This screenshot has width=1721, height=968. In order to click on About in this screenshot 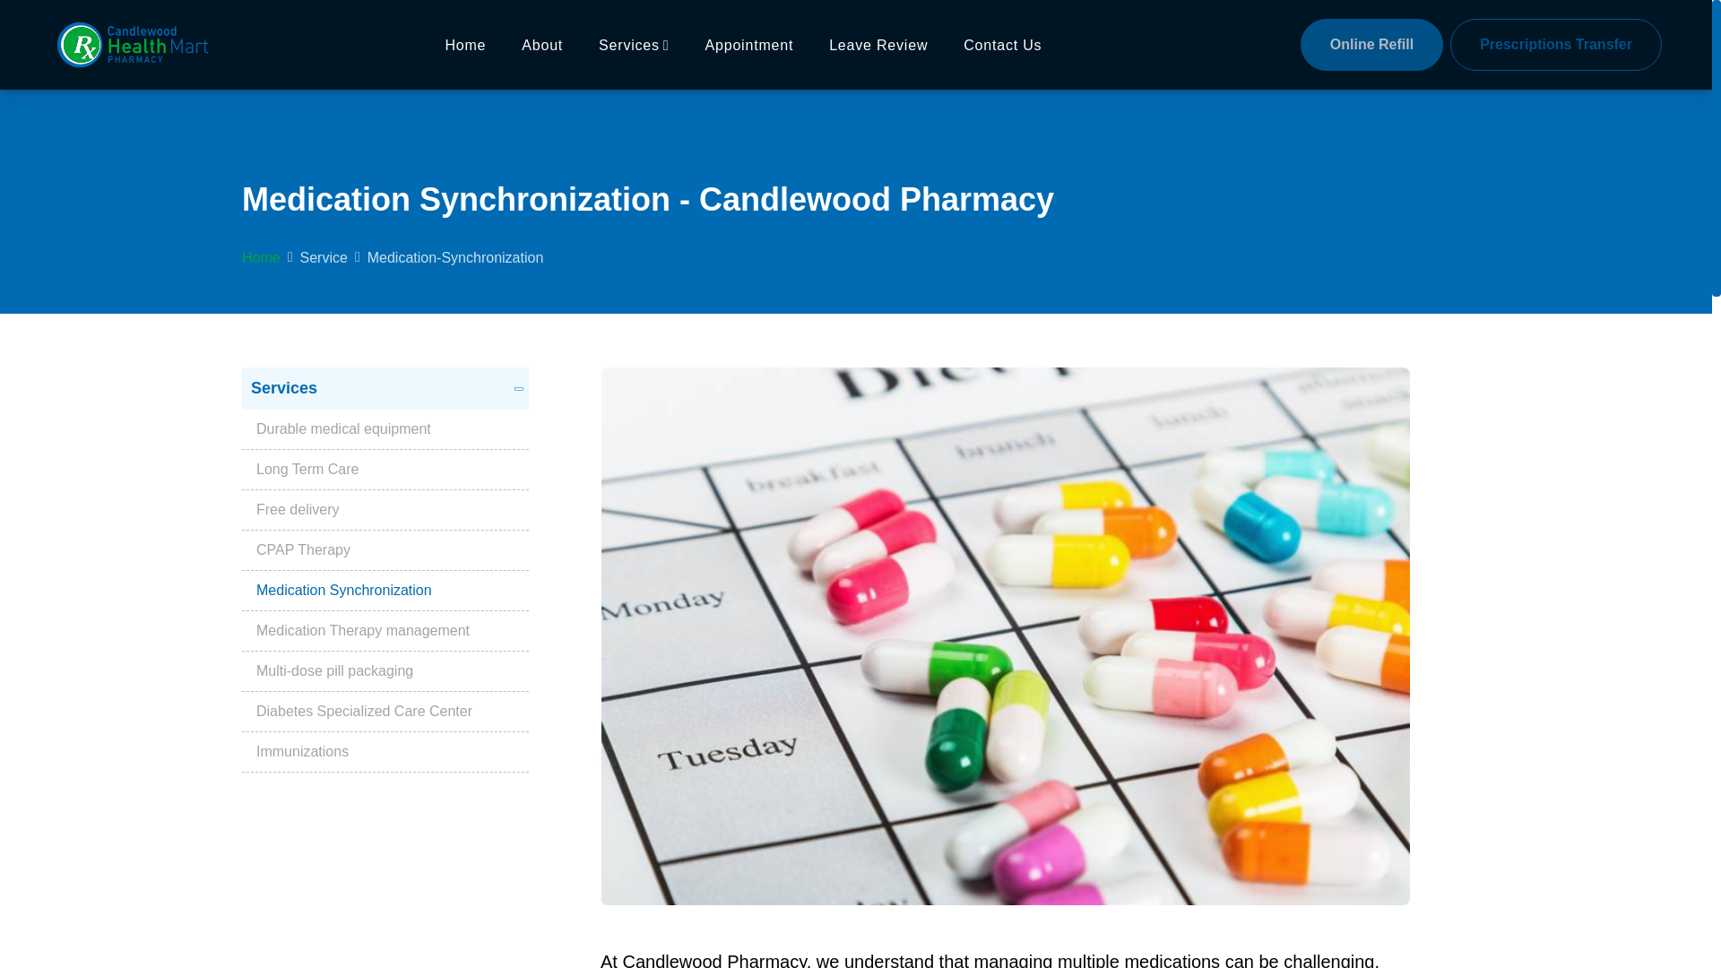, I will do `click(541, 45)`.